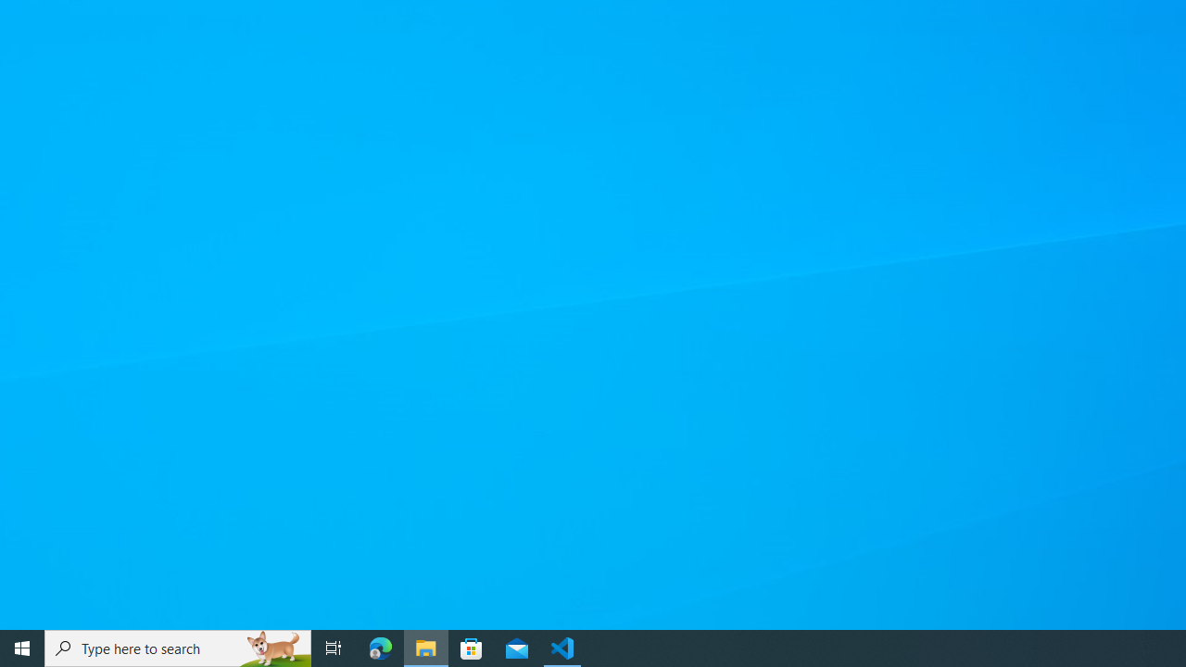 This screenshot has width=1186, height=667. I want to click on Search highlights icon opens search home window, so click(274, 648).